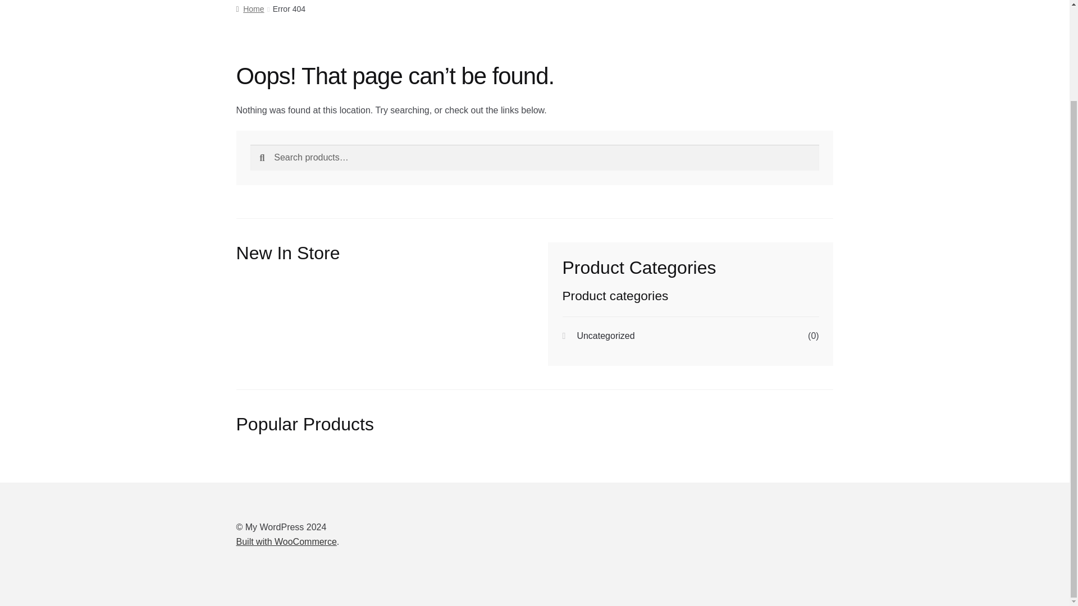 The image size is (1078, 606). I want to click on WooCommerce - The Best eCommerce Platform for WordPress, so click(286, 541).